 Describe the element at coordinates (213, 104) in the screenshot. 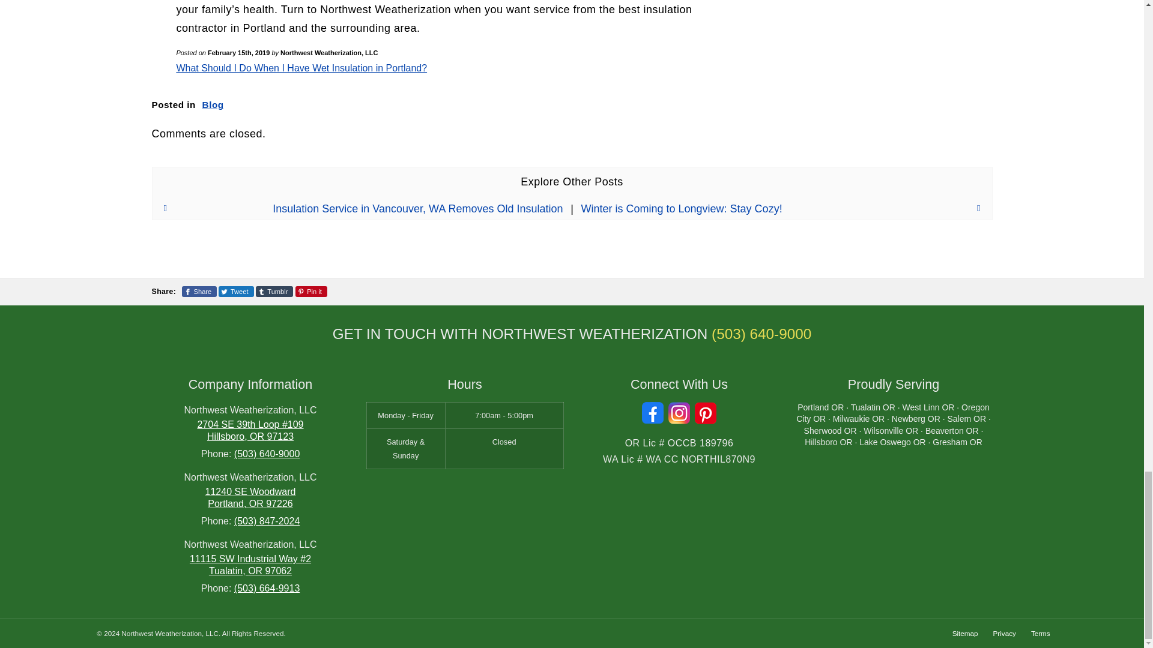

I see `Blog` at that location.